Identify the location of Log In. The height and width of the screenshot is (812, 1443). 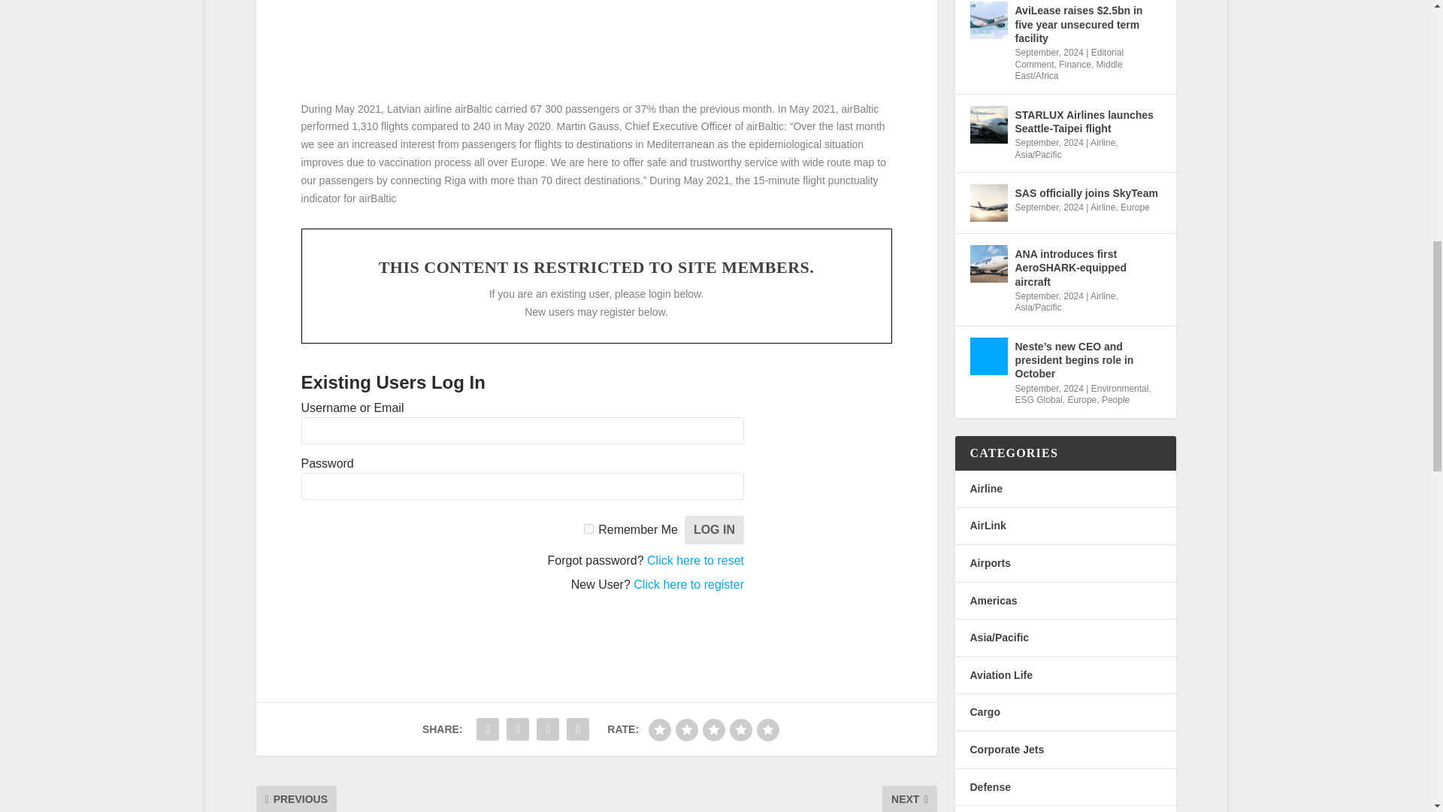
(714, 529).